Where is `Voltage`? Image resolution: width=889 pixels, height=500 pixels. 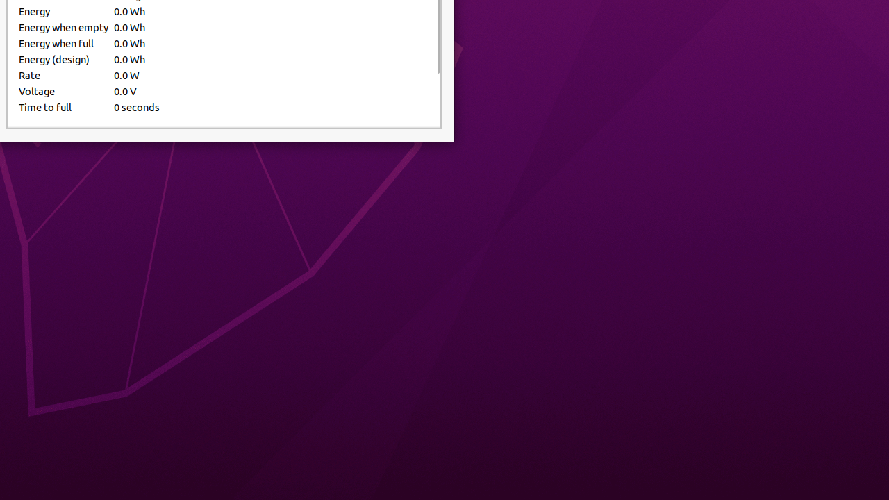
Voltage is located at coordinates (64, 92).